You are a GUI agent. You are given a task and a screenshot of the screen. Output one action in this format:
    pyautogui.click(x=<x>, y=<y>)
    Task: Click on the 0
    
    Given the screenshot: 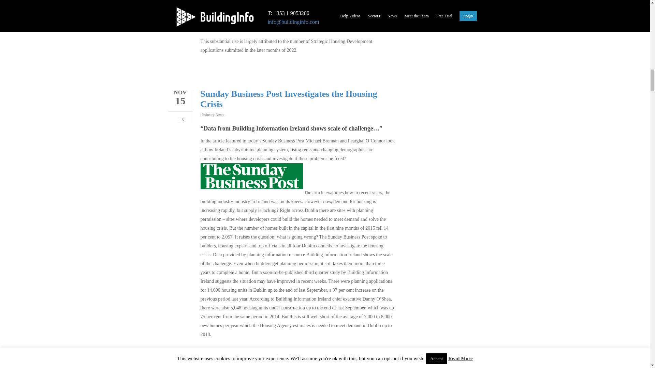 What is the action you would take?
    pyautogui.click(x=179, y=119)
    